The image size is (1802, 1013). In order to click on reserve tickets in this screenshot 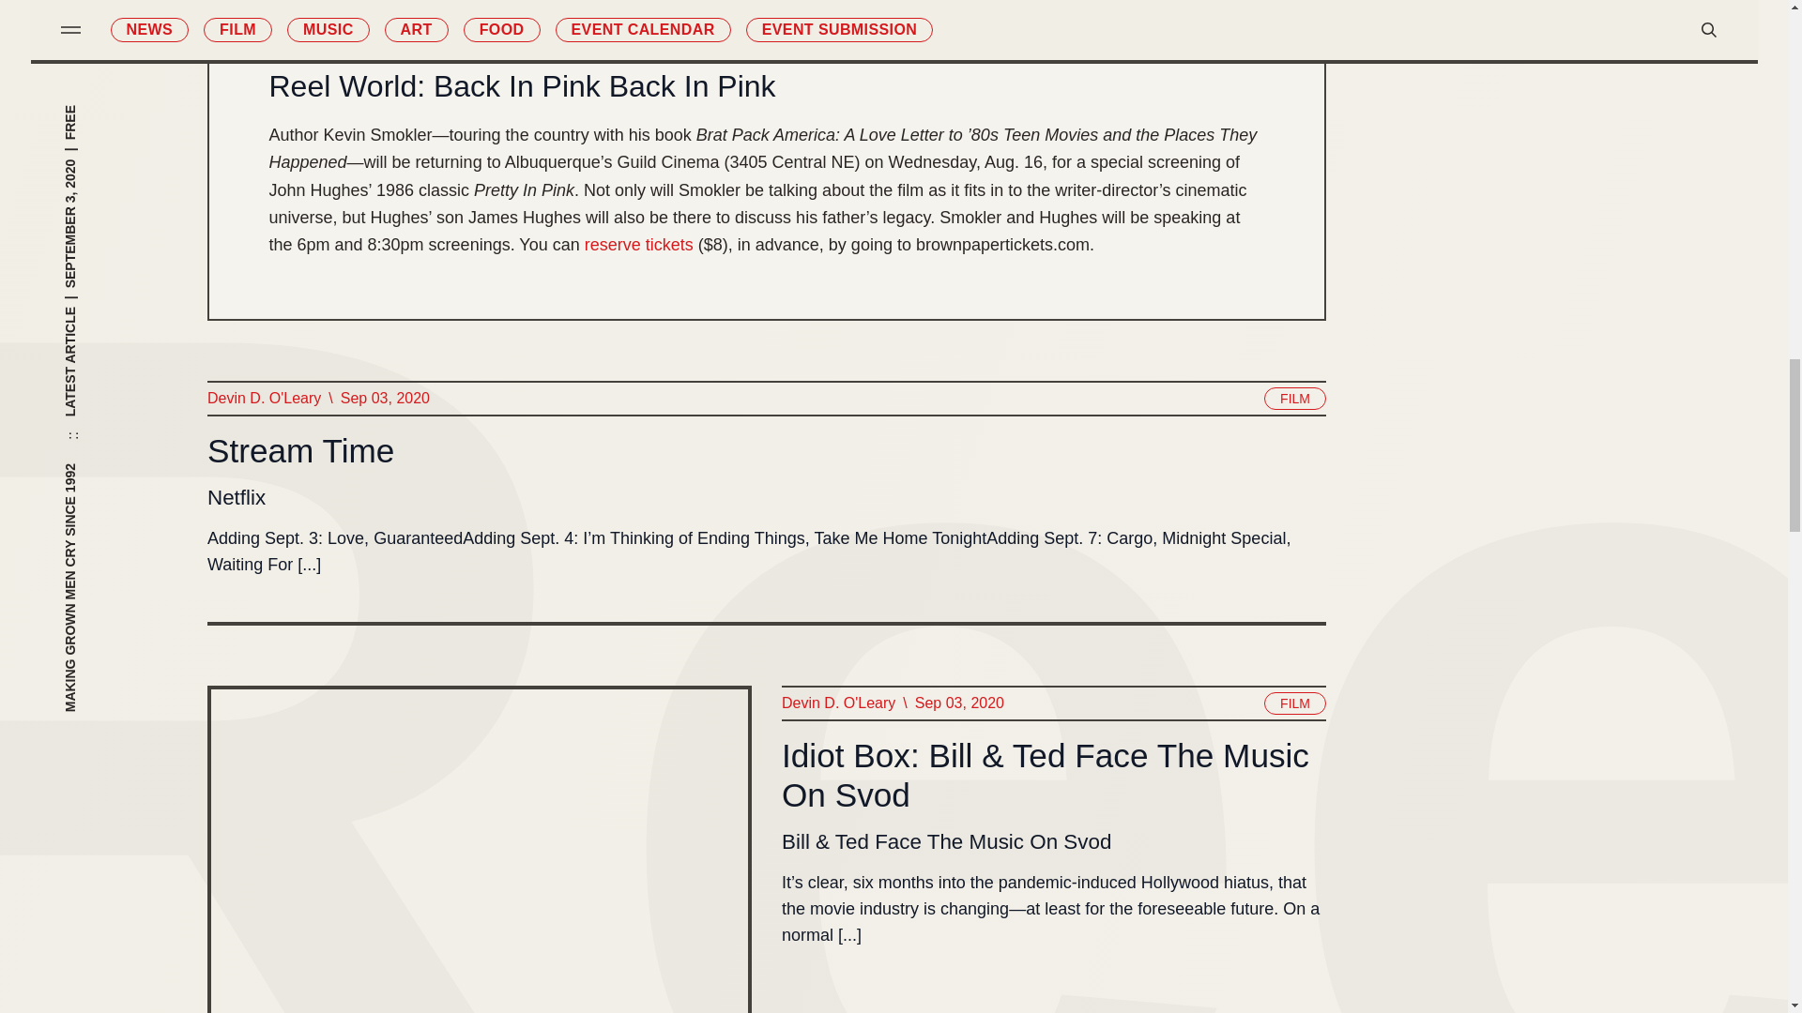, I will do `click(638, 246)`.